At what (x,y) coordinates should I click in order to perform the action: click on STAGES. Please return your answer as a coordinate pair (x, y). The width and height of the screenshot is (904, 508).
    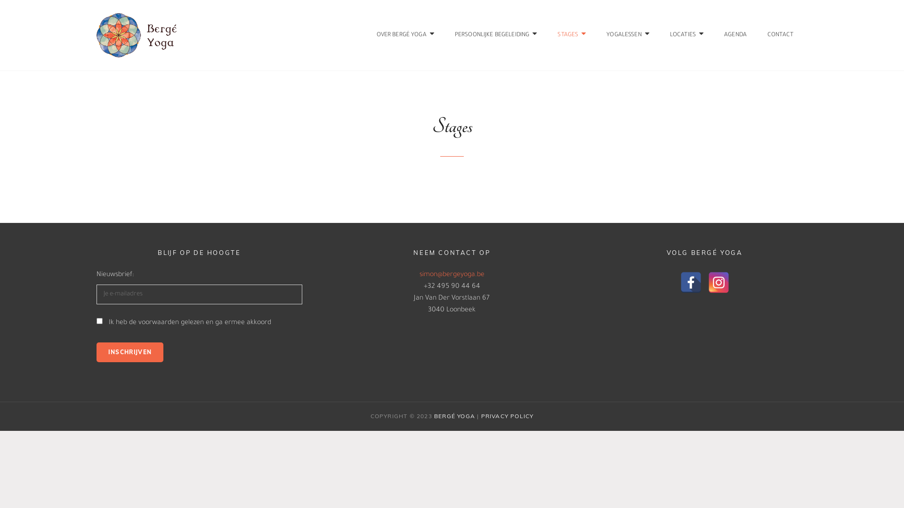
    Looking at the image, I should click on (572, 35).